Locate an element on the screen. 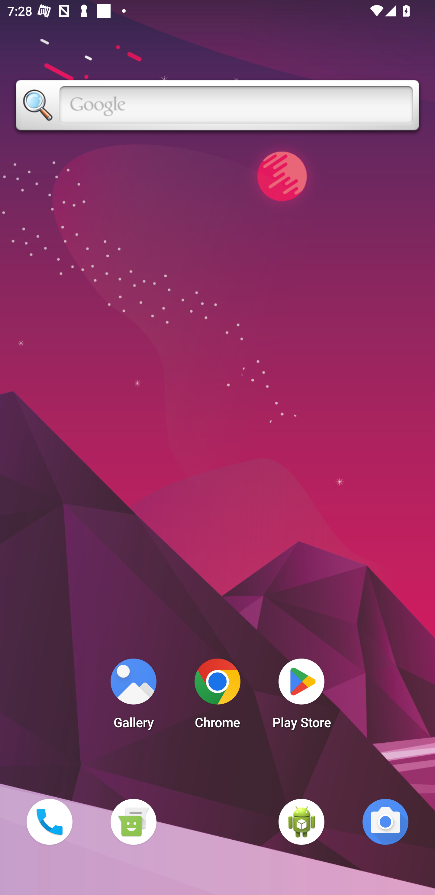 Image resolution: width=435 pixels, height=895 pixels. Play Store is located at coordinates (301, 697).